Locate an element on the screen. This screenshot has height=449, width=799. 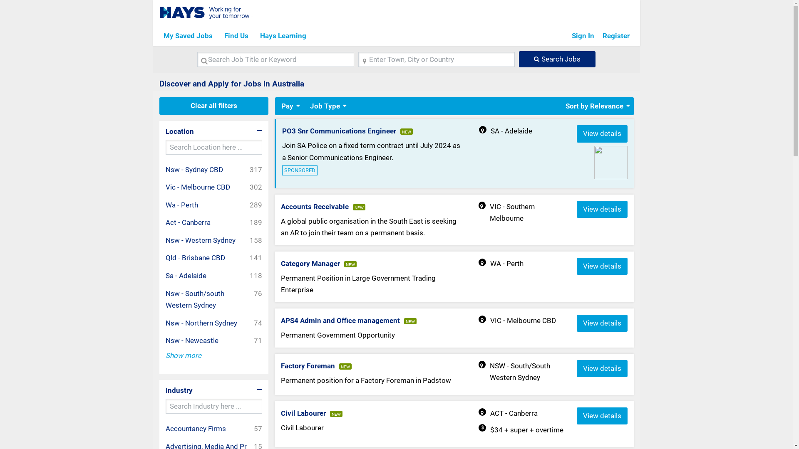
Nsw - Western Sydney is located at coordinates (204, 240).